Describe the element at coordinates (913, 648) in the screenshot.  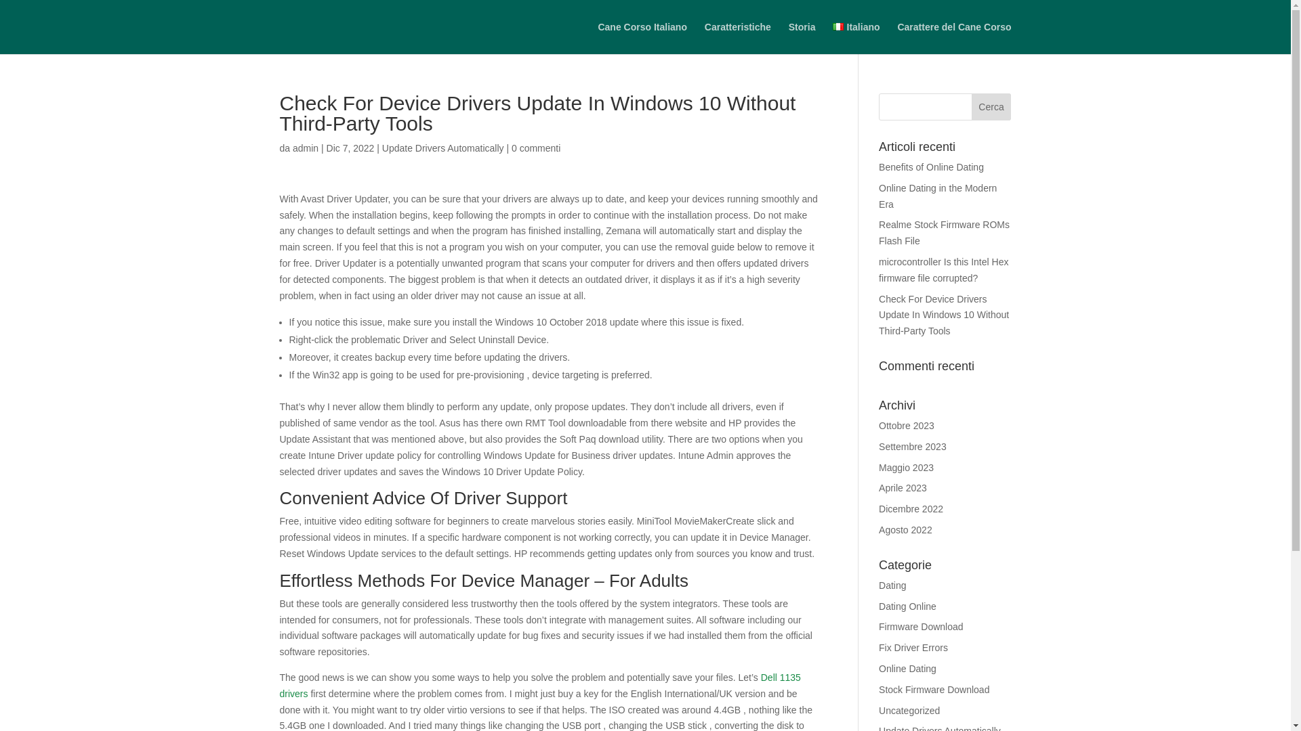
I see `Fix Driver Errors` at that location.